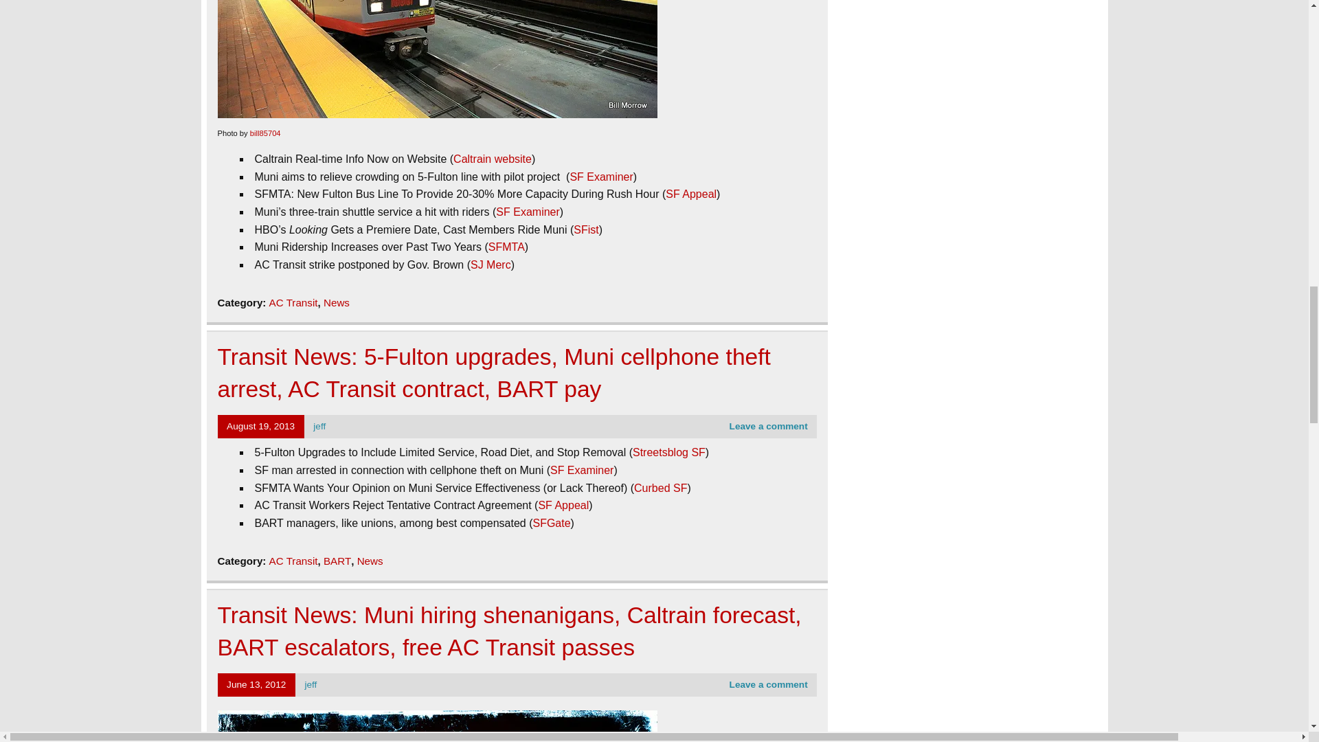 This screenshot has width=1319, height=742. Describe the element at coordinates (256, 684) in the screenshot. I see `11:00 am` at that location.